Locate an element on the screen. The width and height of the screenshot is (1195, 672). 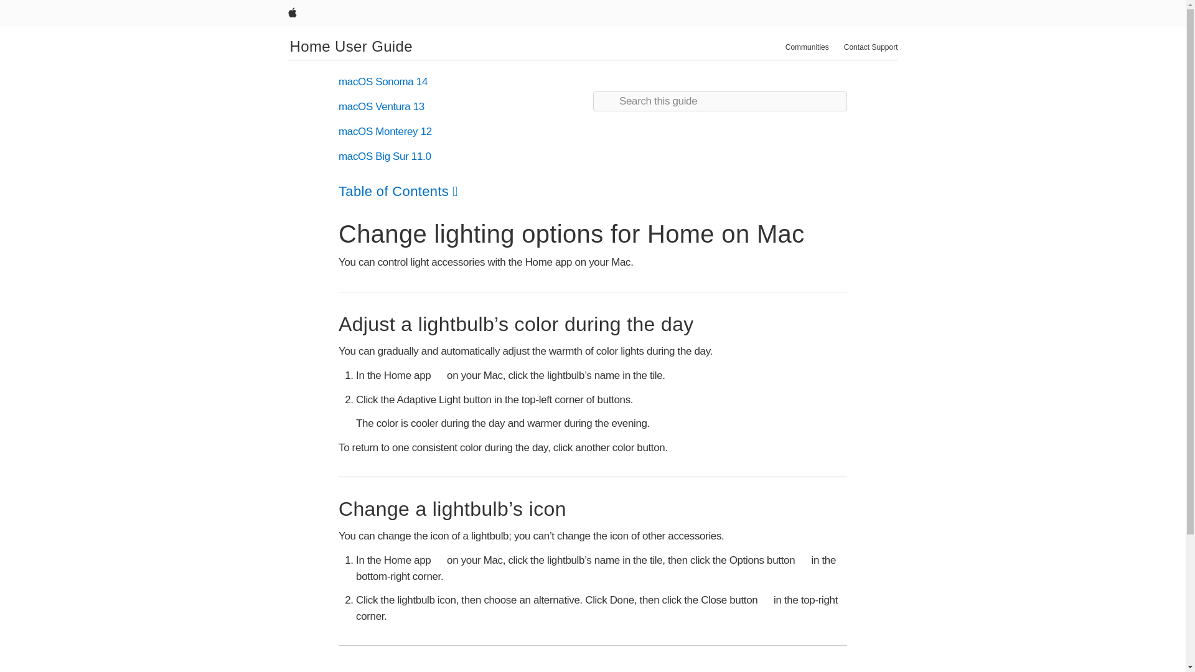
macOS Ventura 13 is located at coordinates (381, 107).